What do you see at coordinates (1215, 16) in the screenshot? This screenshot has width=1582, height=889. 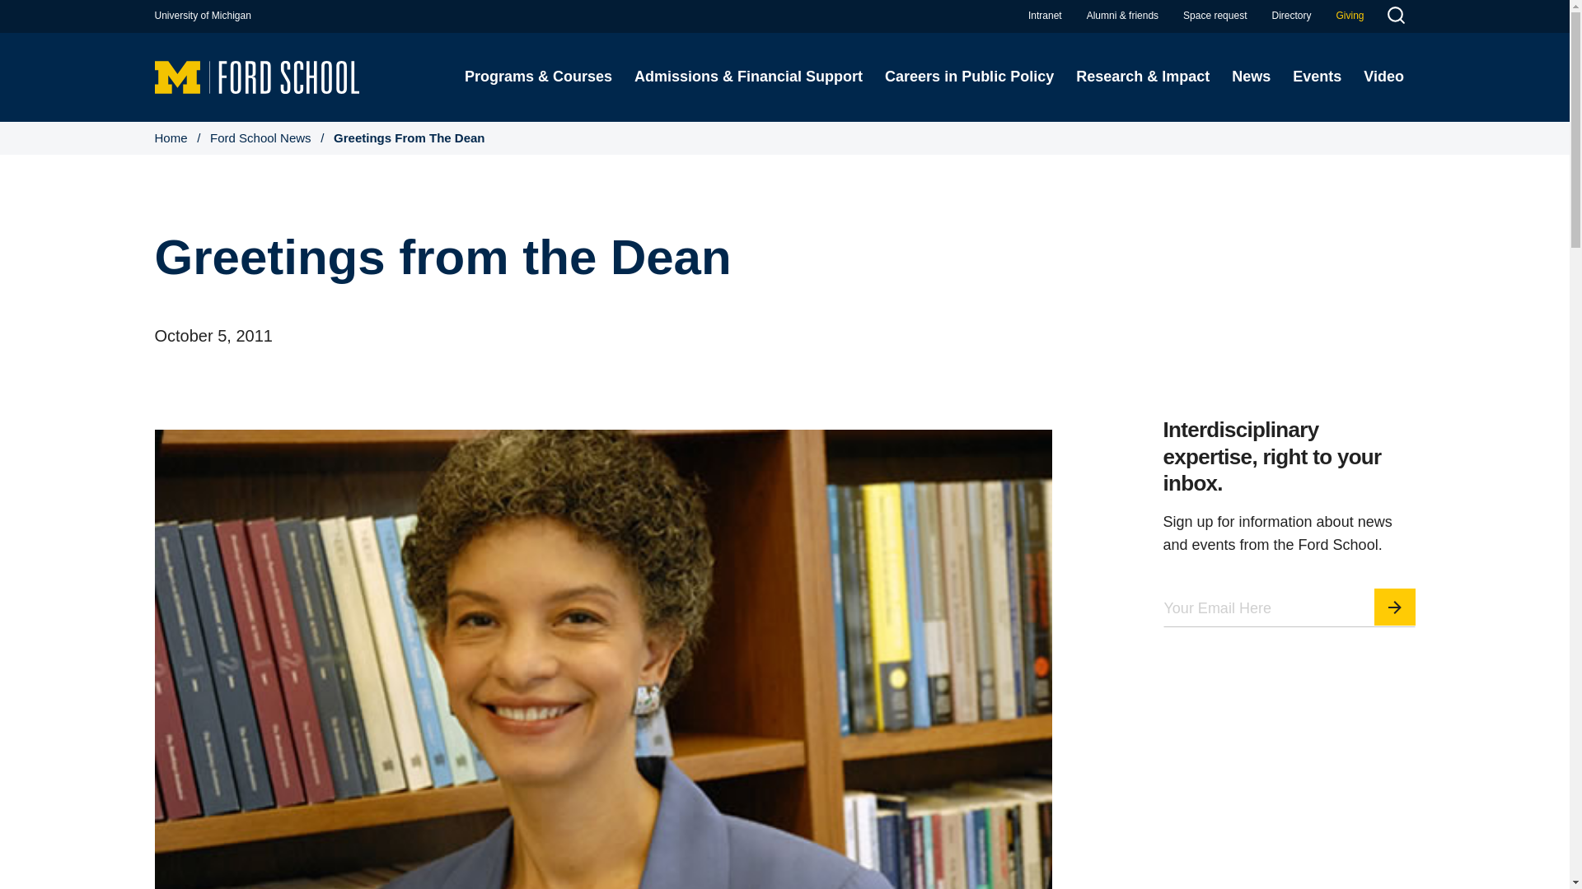 I see `Space request` at bounding box center [1215, 16].